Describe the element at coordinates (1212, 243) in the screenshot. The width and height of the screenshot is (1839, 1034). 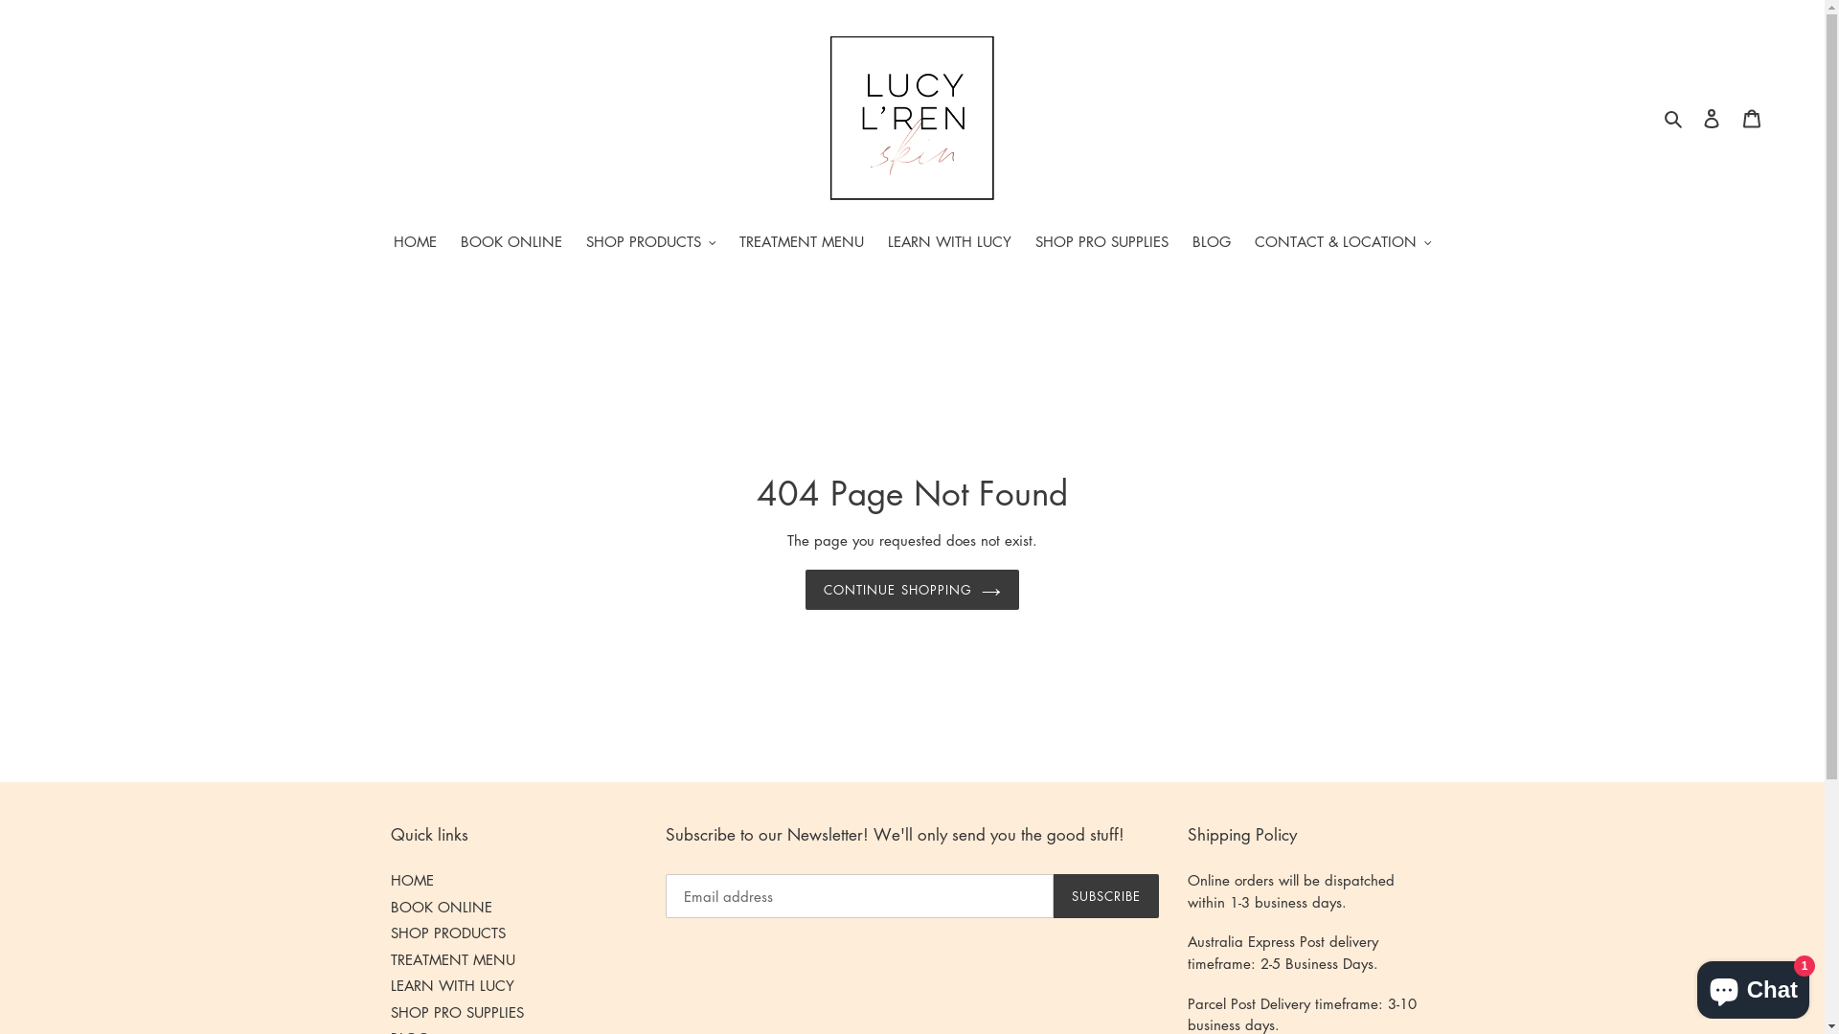
I see `BLOG` at that location.